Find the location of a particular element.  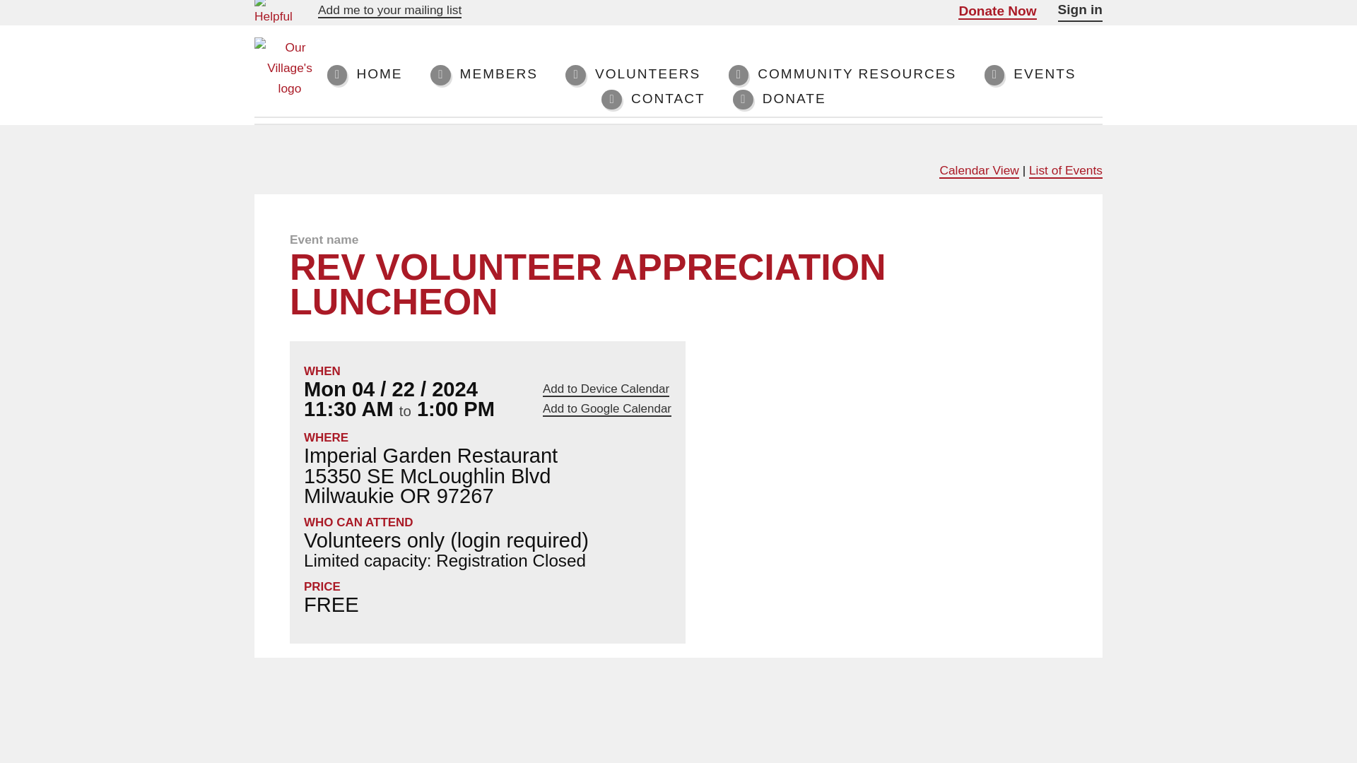

MEMBERS is located at coordinates (483, 74).